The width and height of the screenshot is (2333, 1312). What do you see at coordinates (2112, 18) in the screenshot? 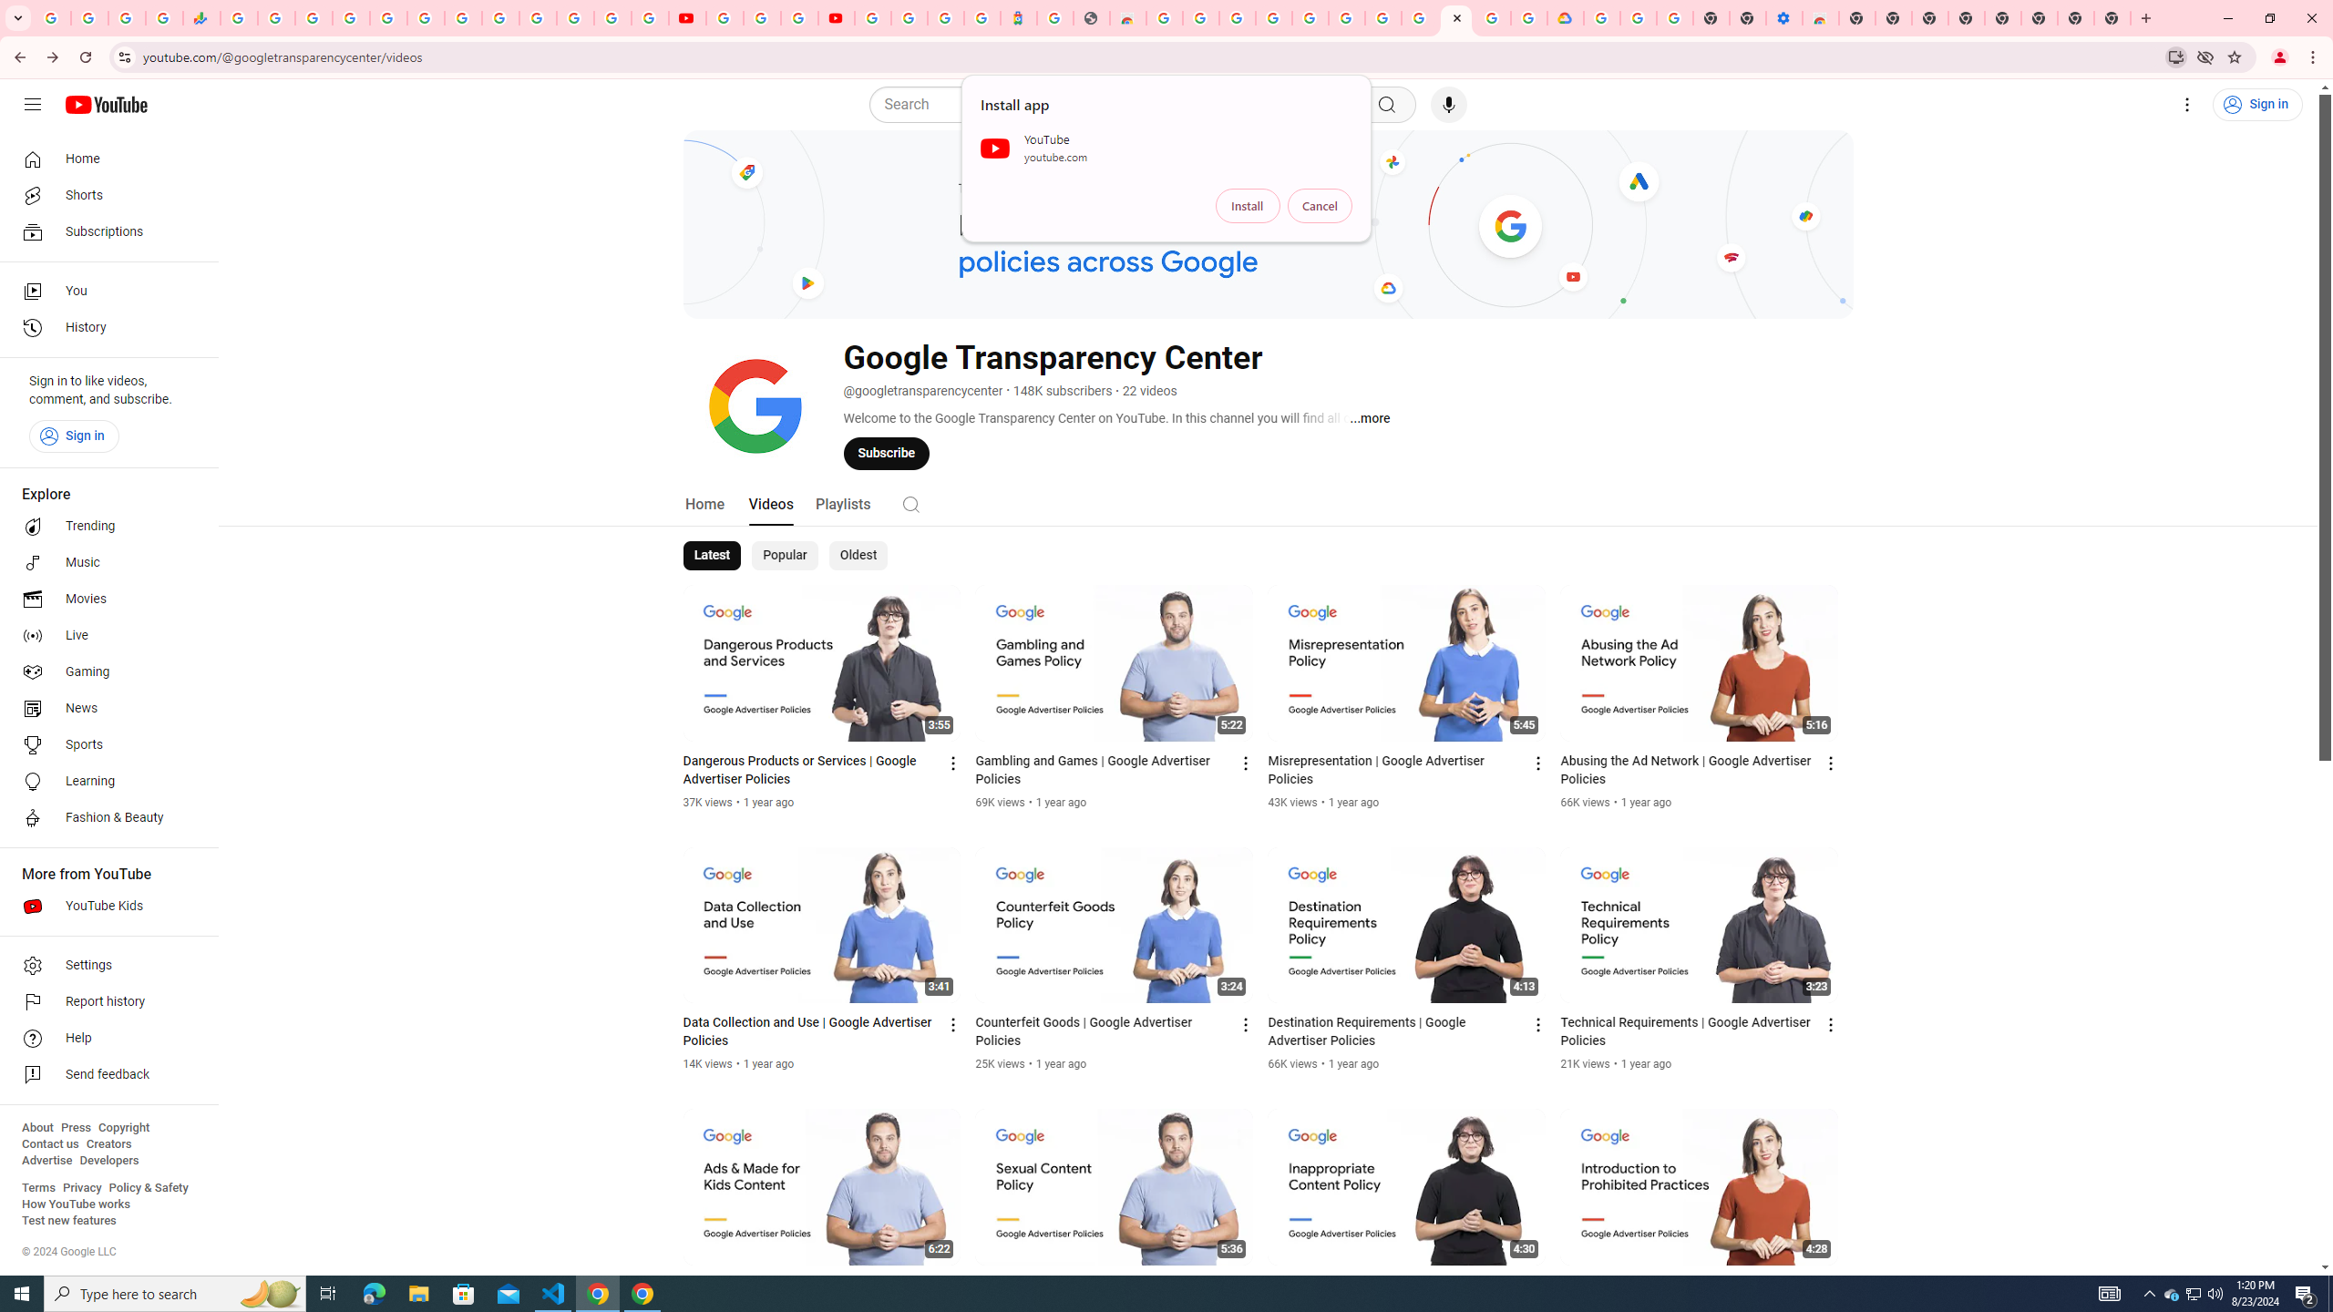
I see `New Tab` at bounding box center [2112, 18].